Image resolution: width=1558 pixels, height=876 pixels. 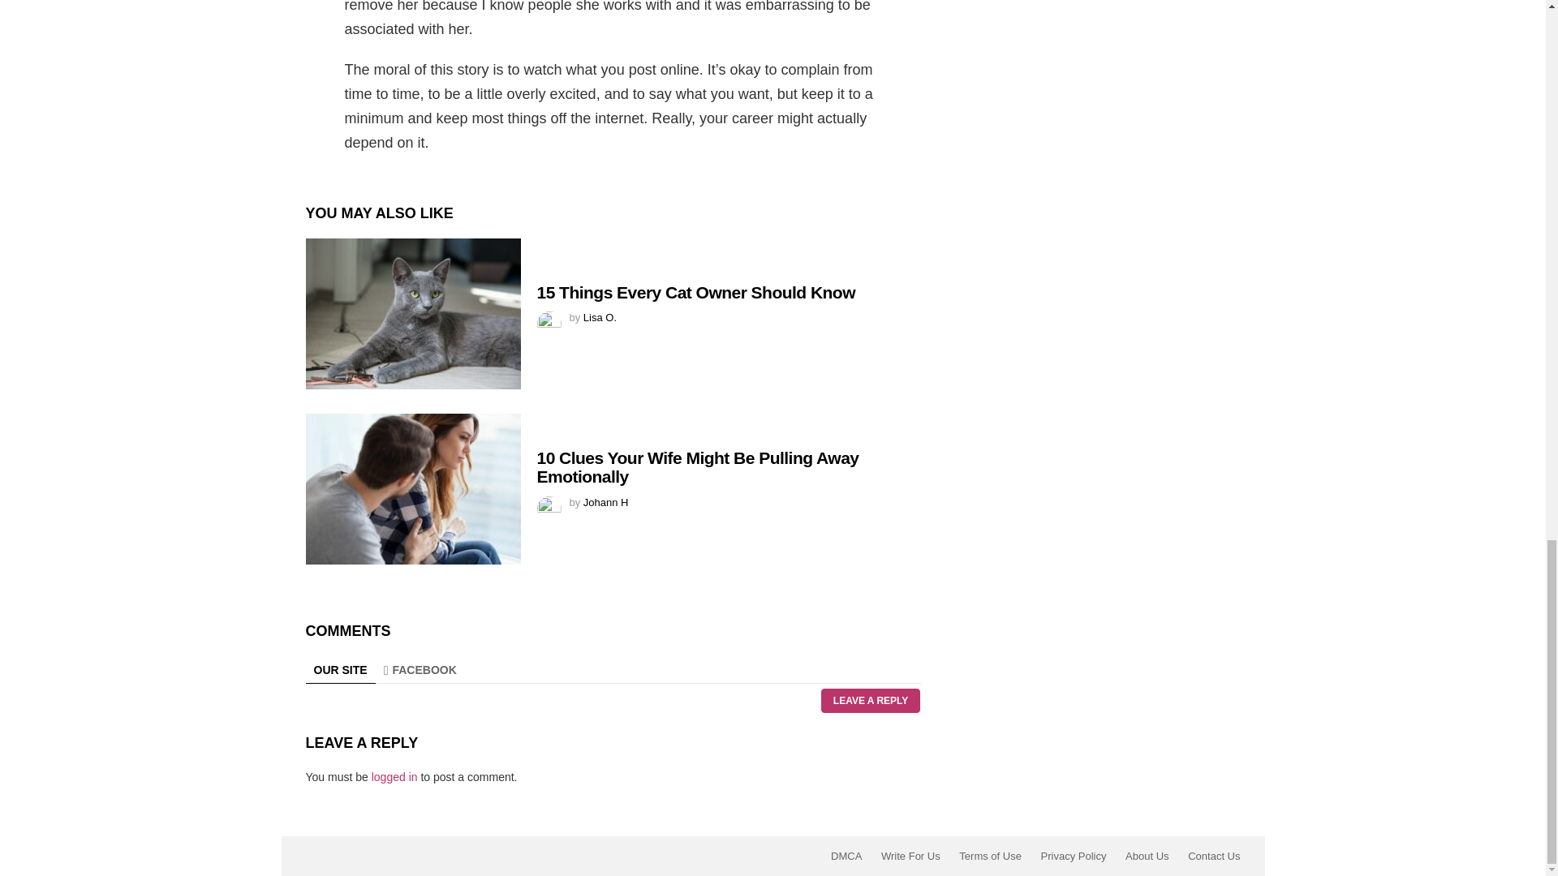 I want to click on 15 Things Every Cat Owner Should Know, so click(x=696, y=292).